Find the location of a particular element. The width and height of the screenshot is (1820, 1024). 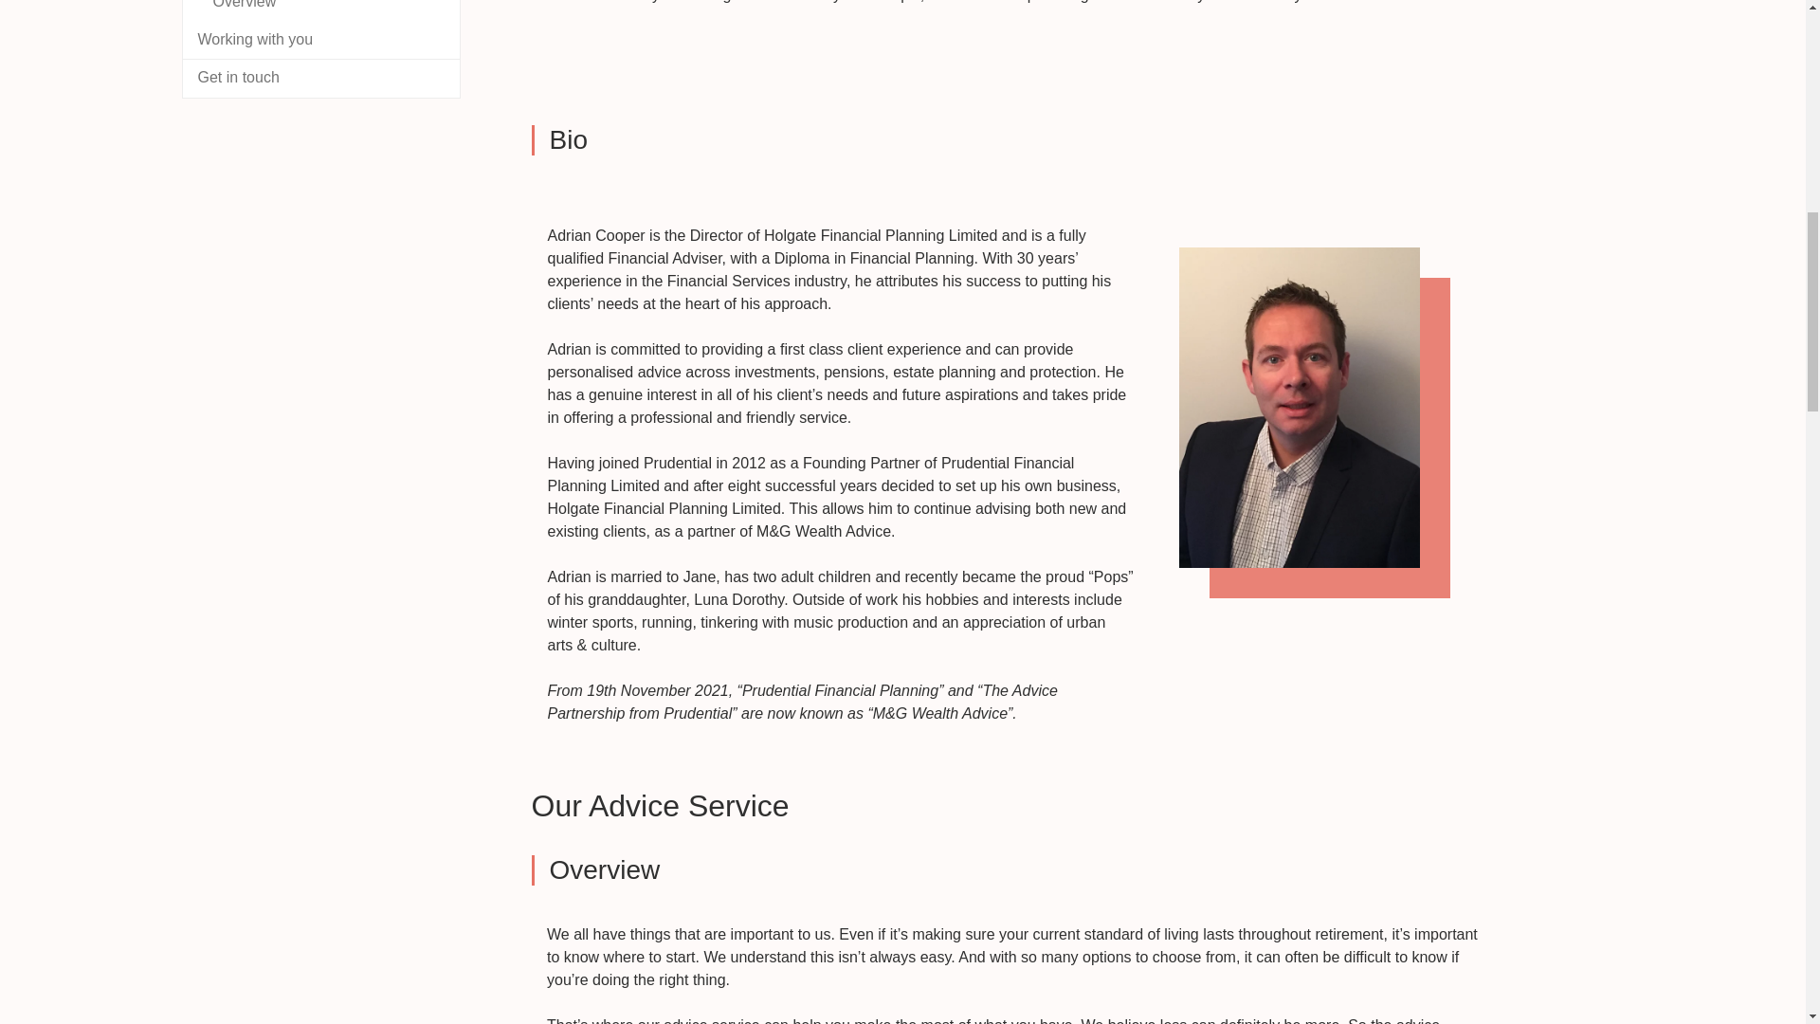

Get in touch is located at coordinates (320, 78).